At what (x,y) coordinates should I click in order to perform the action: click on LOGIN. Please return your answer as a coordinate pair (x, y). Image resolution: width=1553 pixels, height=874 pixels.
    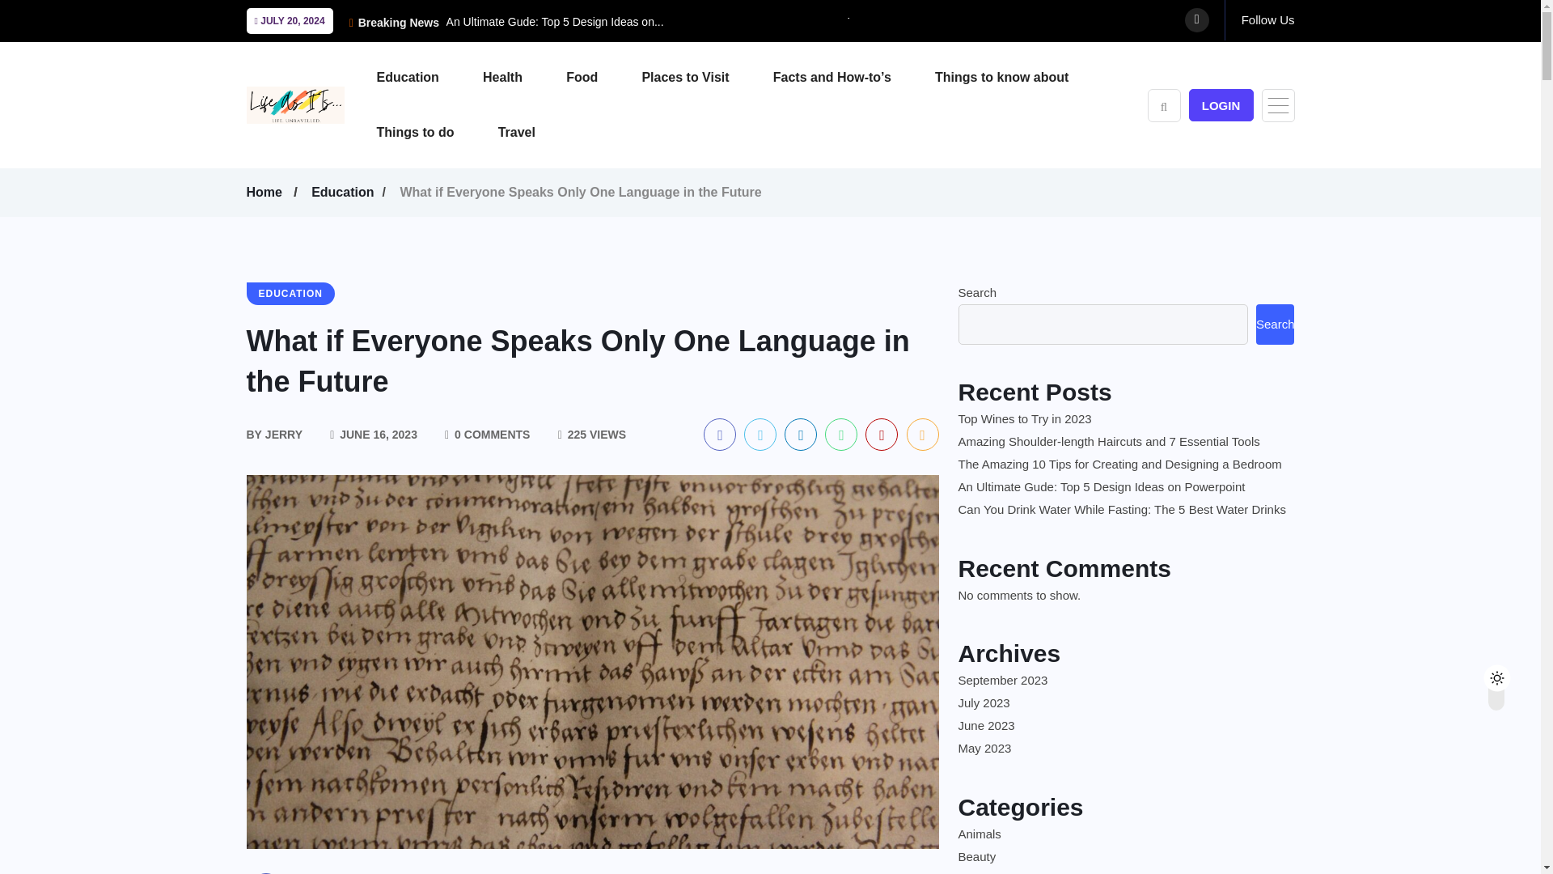
    Looking at the image, I should click on (1221, 105).